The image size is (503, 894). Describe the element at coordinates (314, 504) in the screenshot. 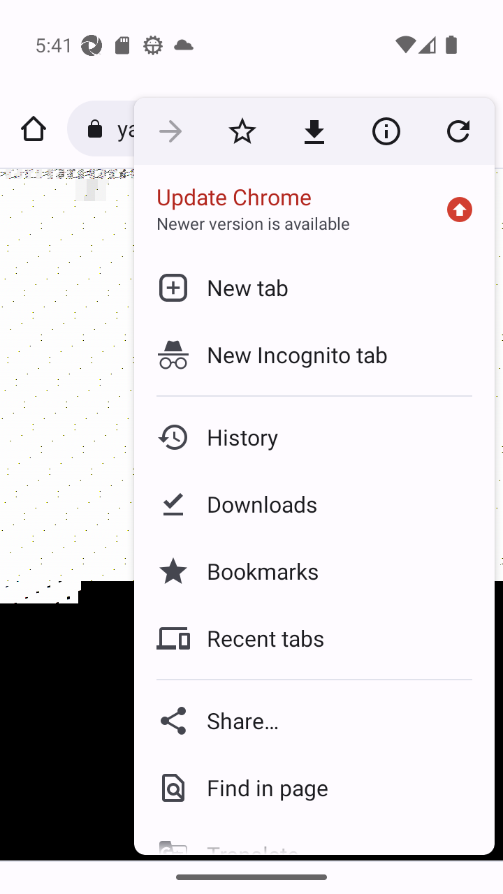

I see `Downloads` at that location.